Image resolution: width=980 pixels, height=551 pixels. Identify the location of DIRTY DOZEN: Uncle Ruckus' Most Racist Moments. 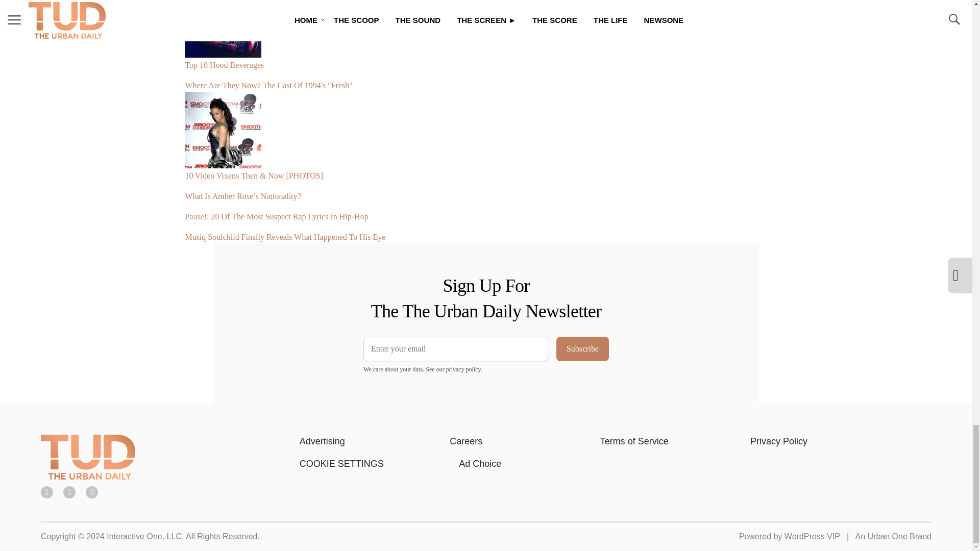
(394, 4).